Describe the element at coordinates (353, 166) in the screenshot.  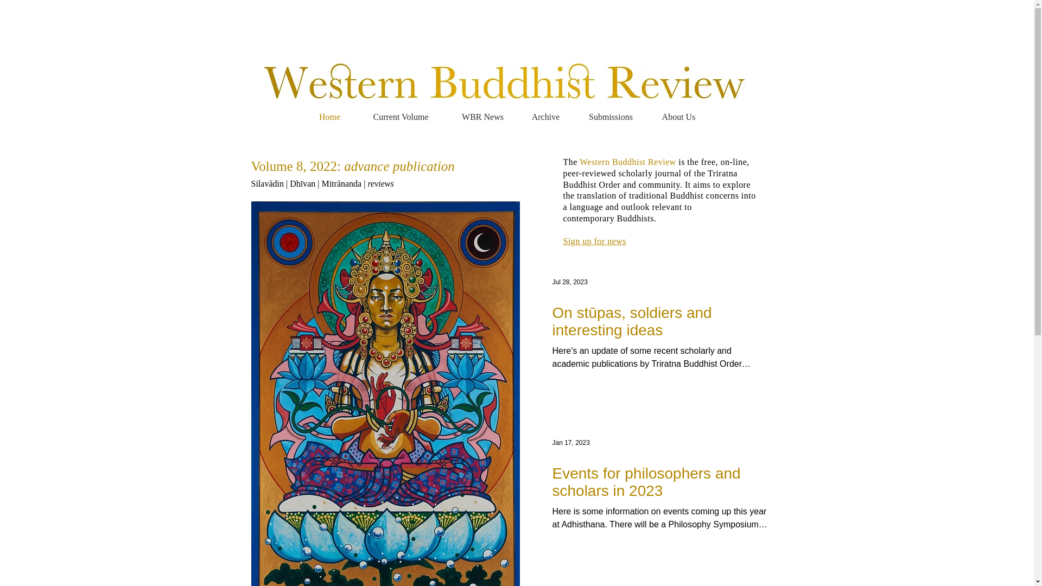
I see `Volume 8, 2022: advance publication` at that location.